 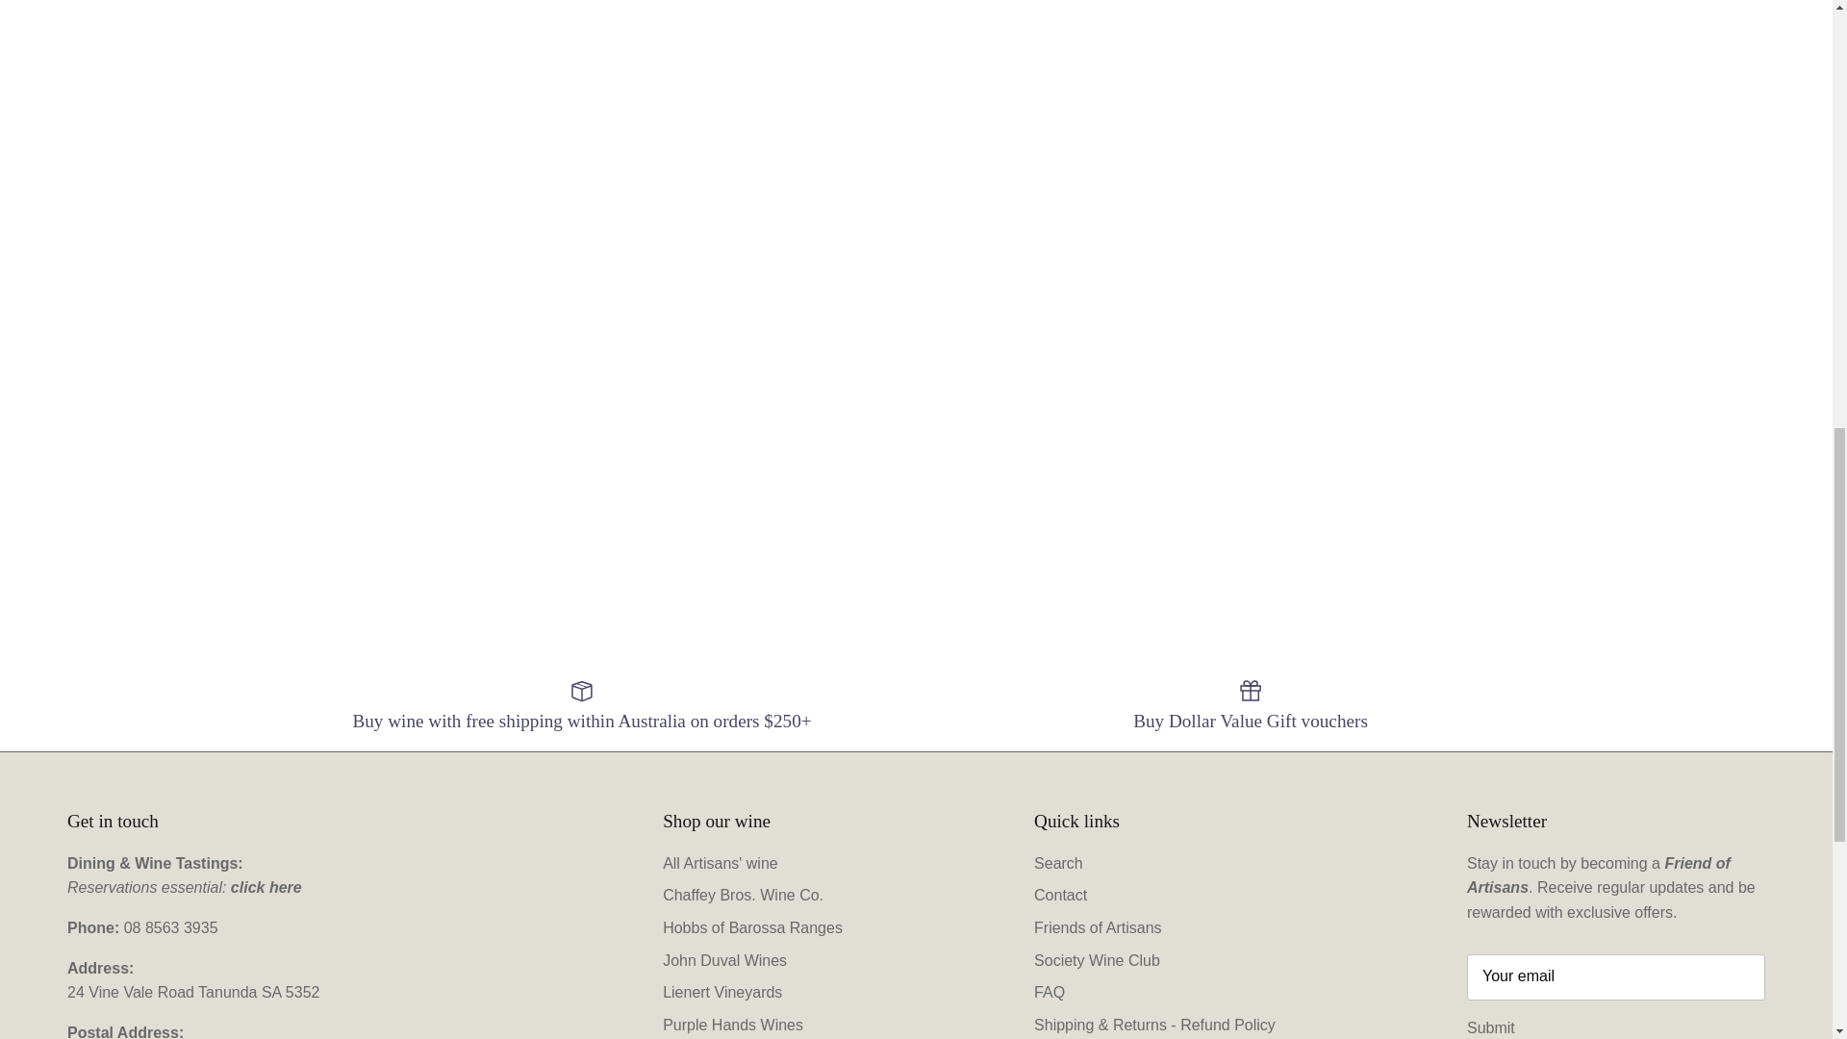 What do you see at coordinates (192, 992) in the screenshot?
I see `GOOGLE MAPS` at bounding box center [192, 992].